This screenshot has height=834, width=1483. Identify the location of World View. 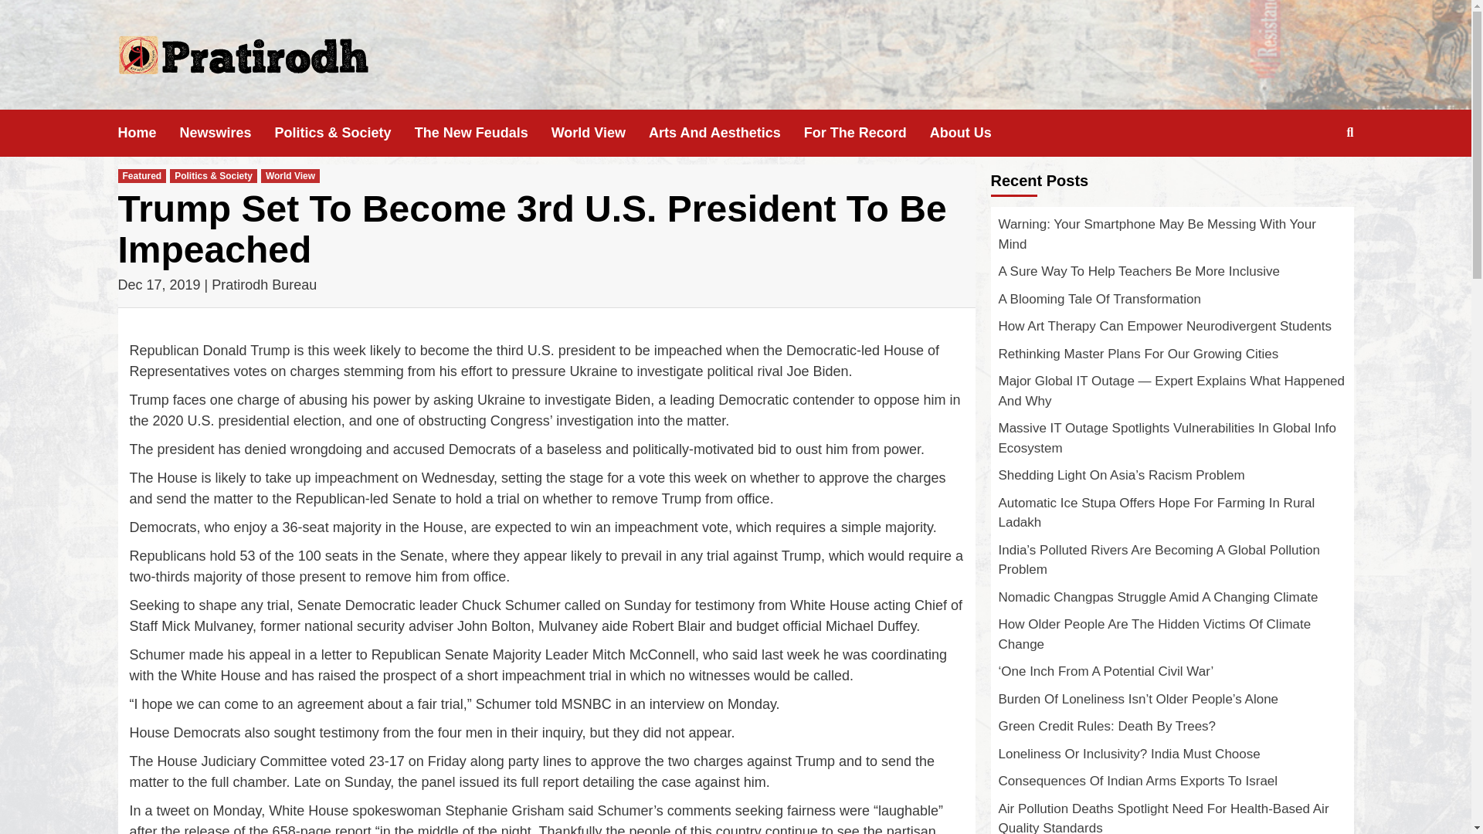
(290, 176).